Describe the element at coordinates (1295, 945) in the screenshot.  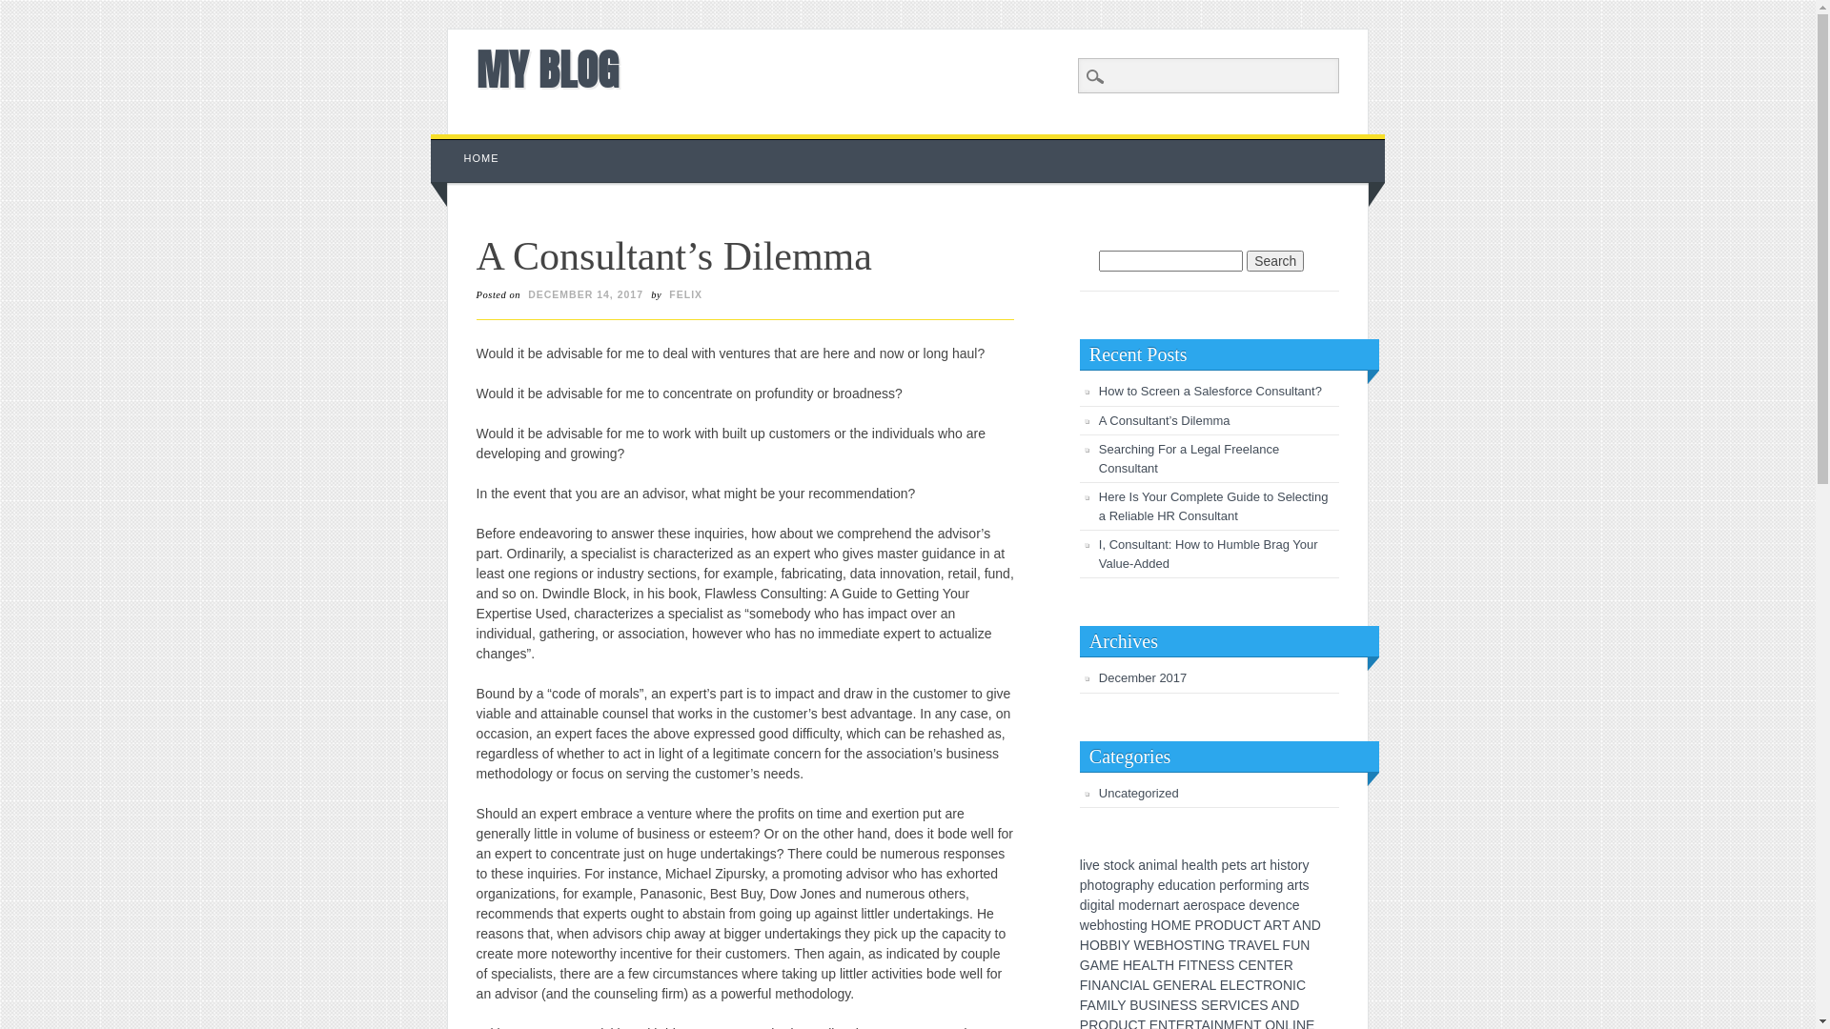
I see `U` at that location.